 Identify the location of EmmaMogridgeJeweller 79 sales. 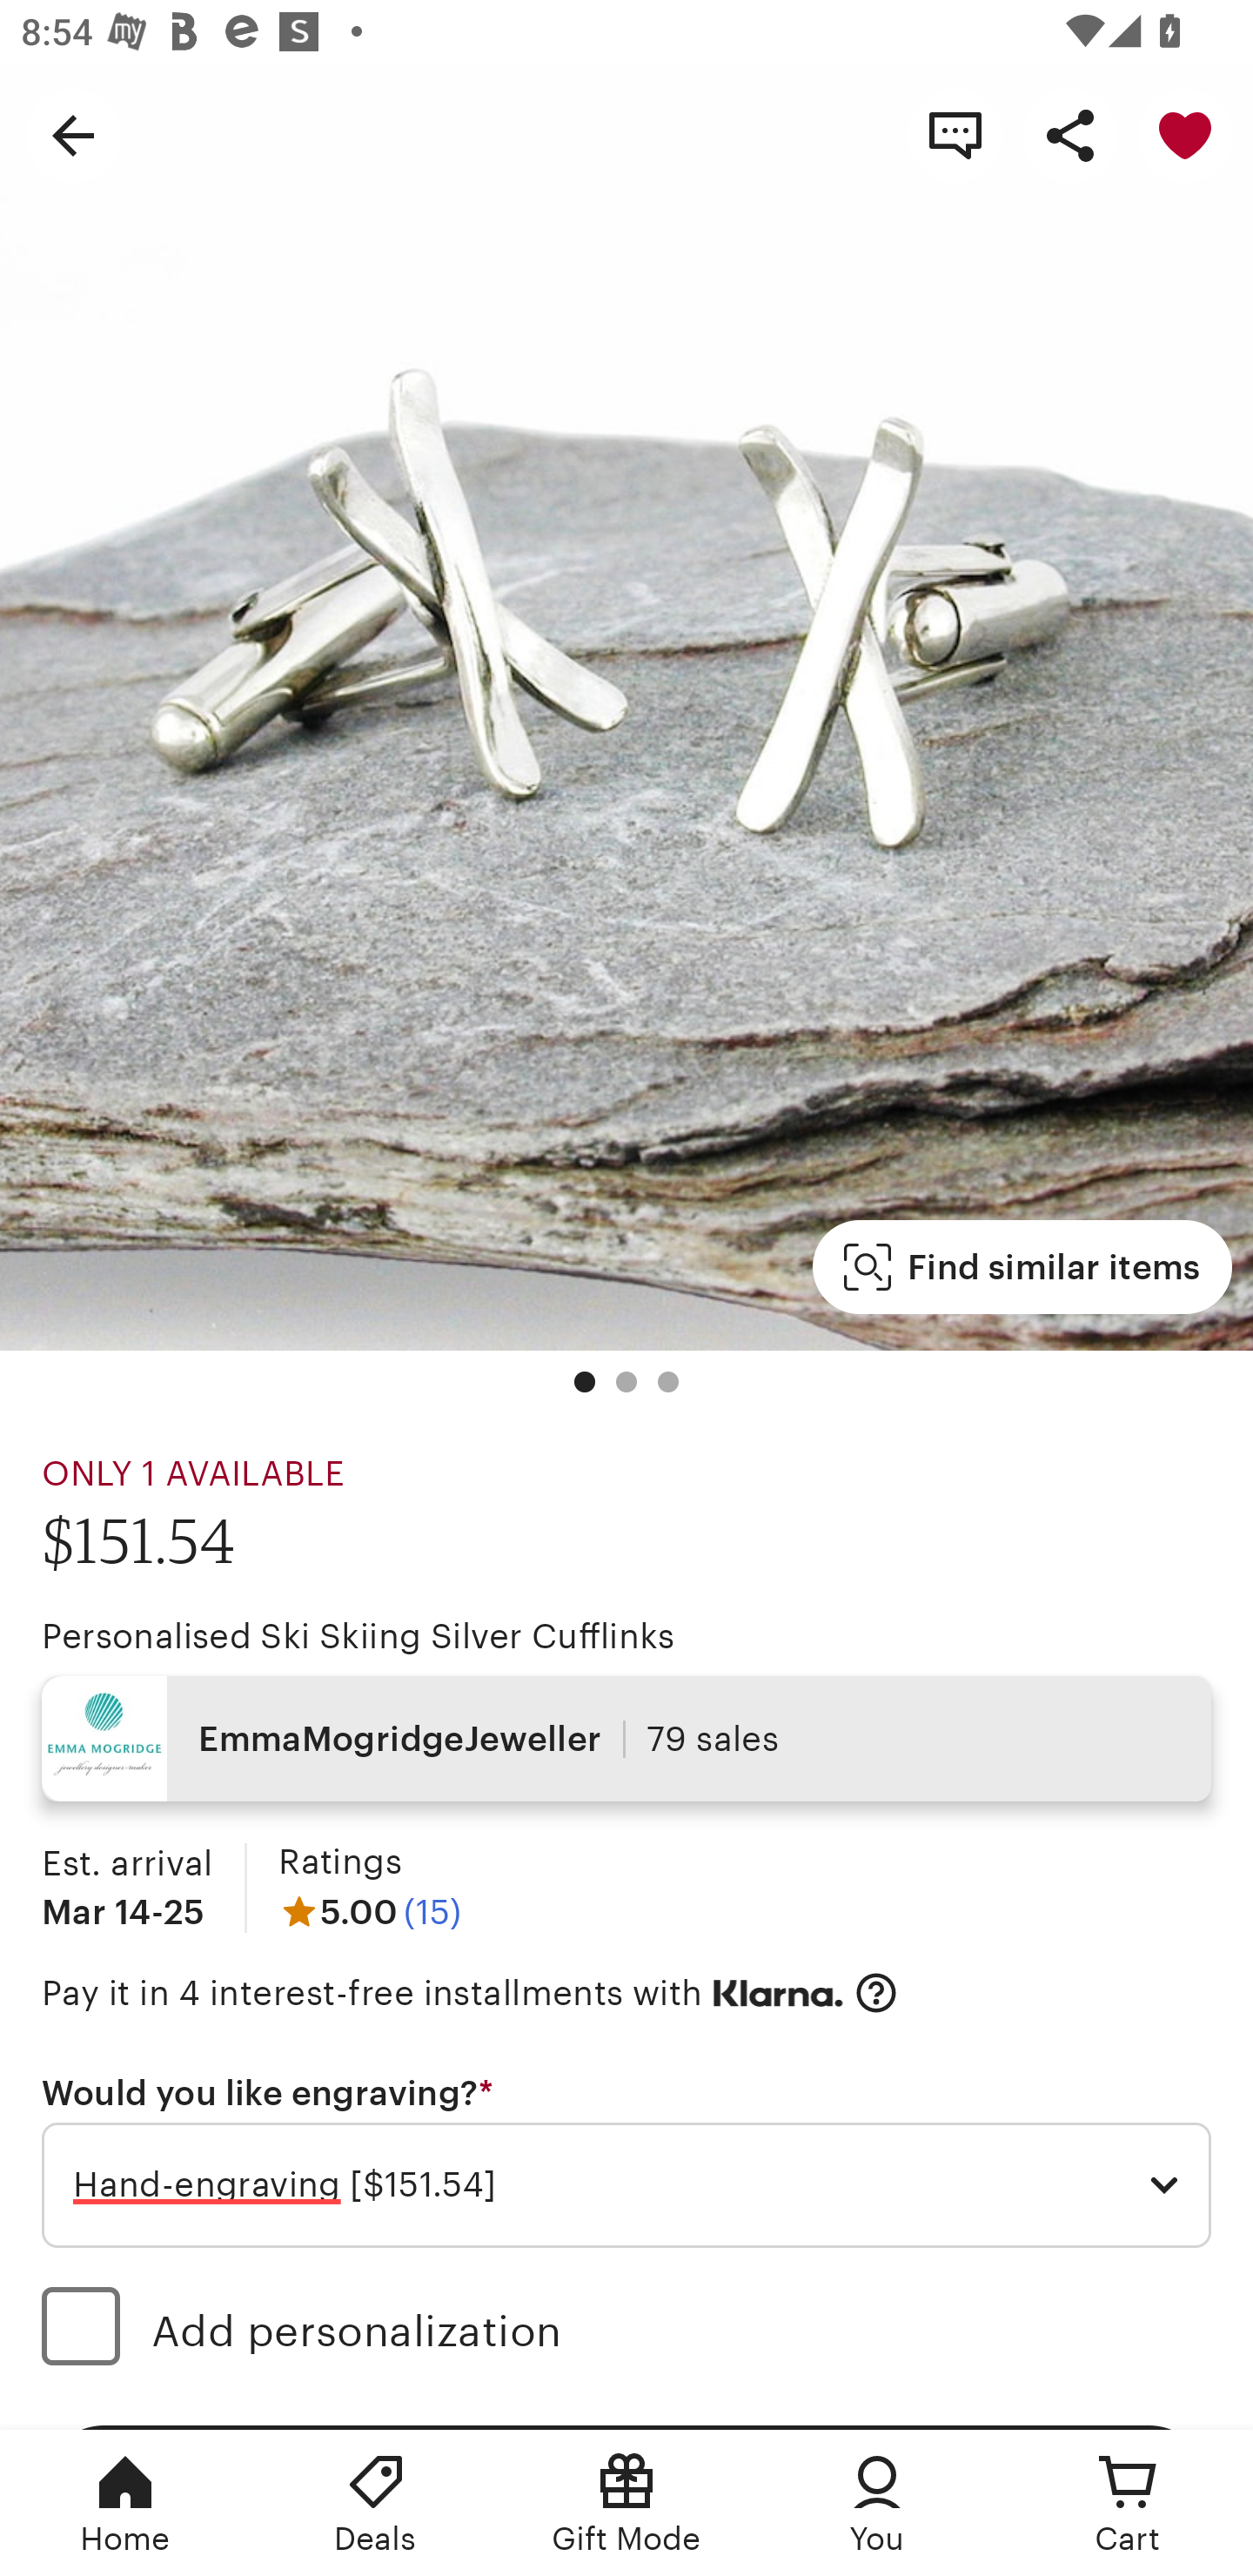
(626, 1739).